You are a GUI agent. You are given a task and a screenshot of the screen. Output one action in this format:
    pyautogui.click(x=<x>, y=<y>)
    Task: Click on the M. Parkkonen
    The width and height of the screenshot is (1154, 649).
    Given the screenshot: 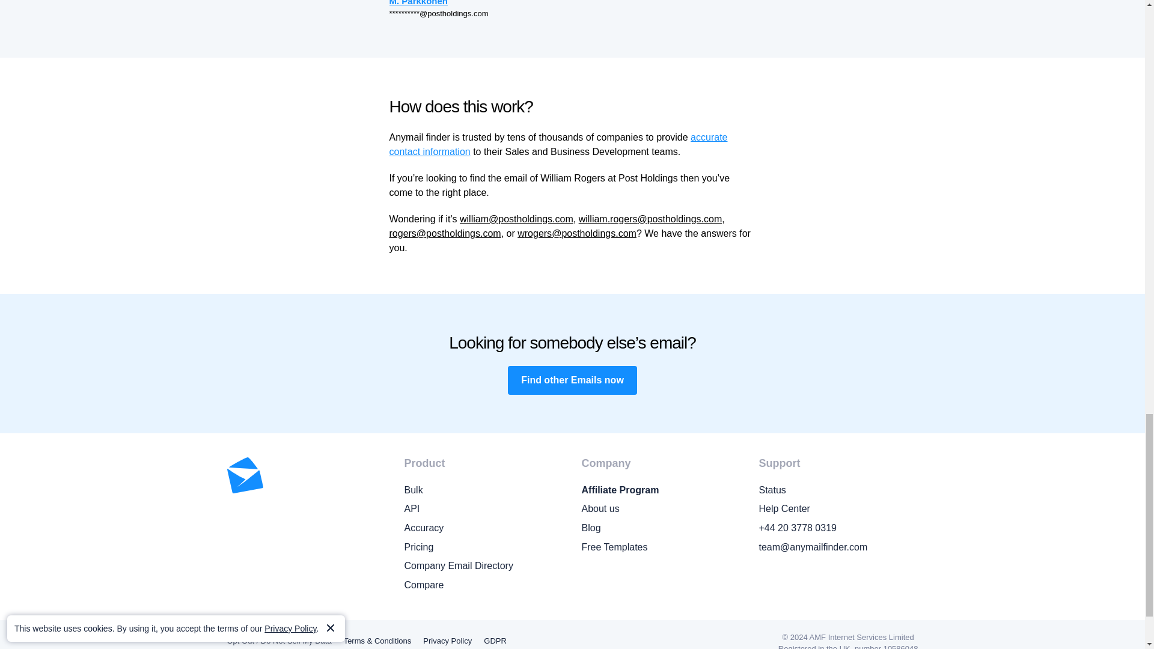 What is the action you would take?
    pyautogui.click(x=478, y=4)
    